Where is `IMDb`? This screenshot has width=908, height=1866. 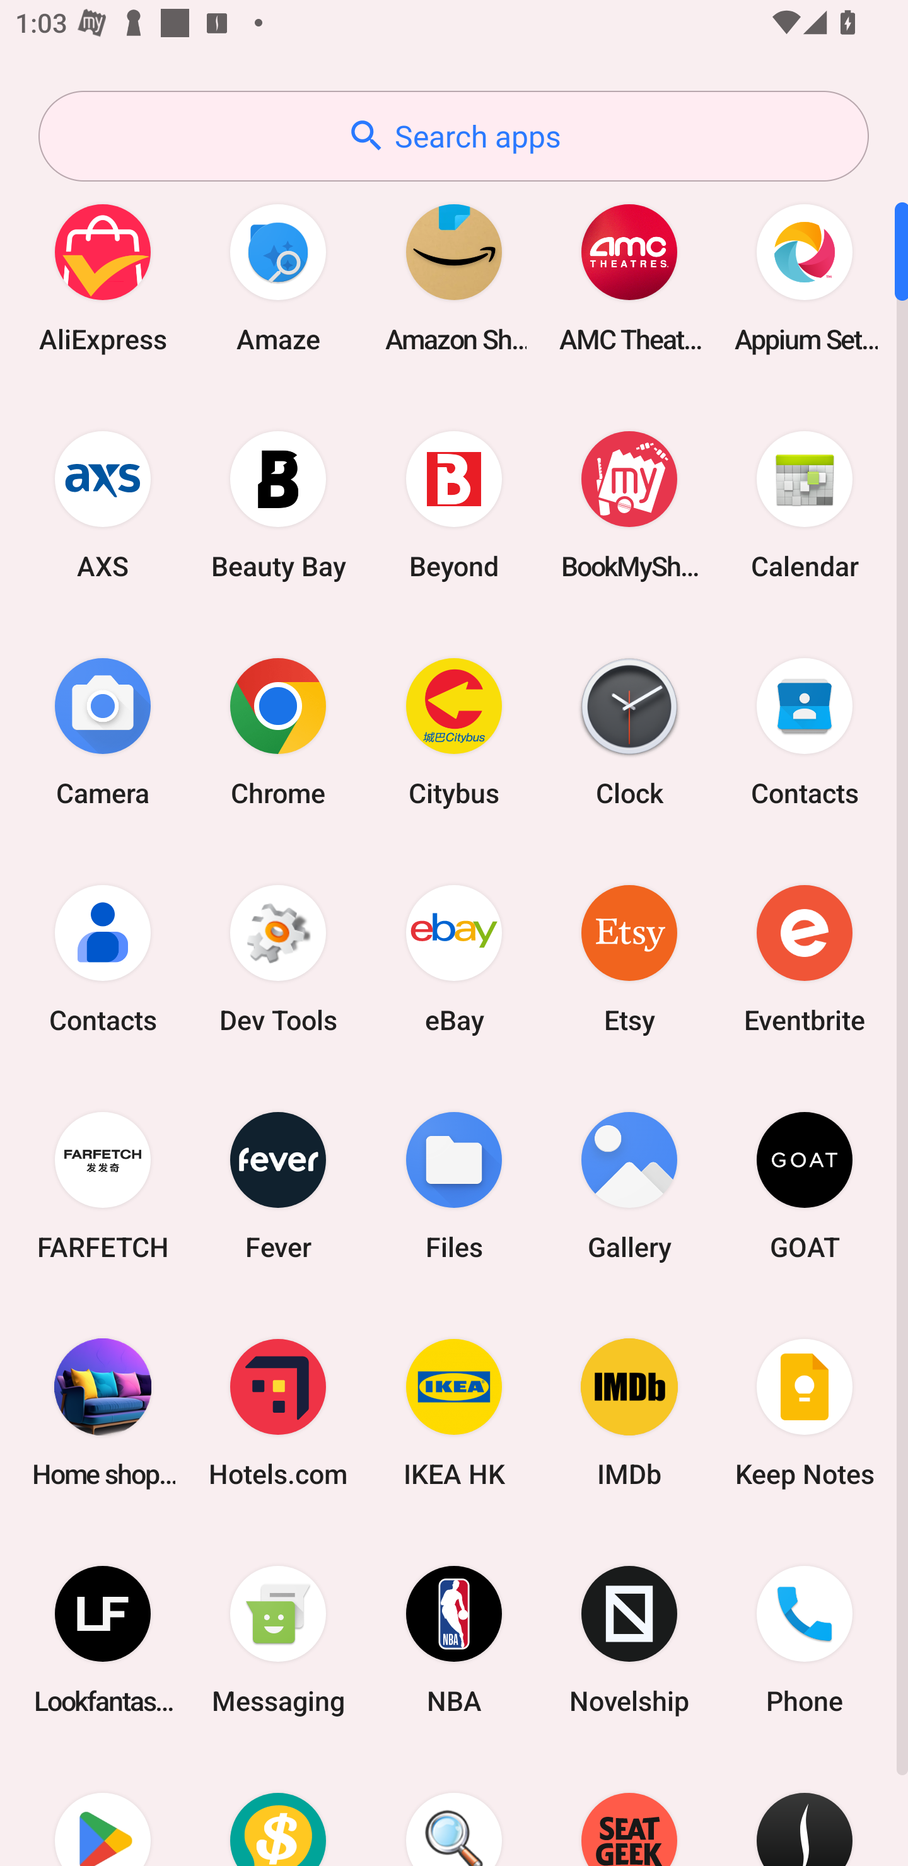 IMDb is located at coordinates (629, 1412).